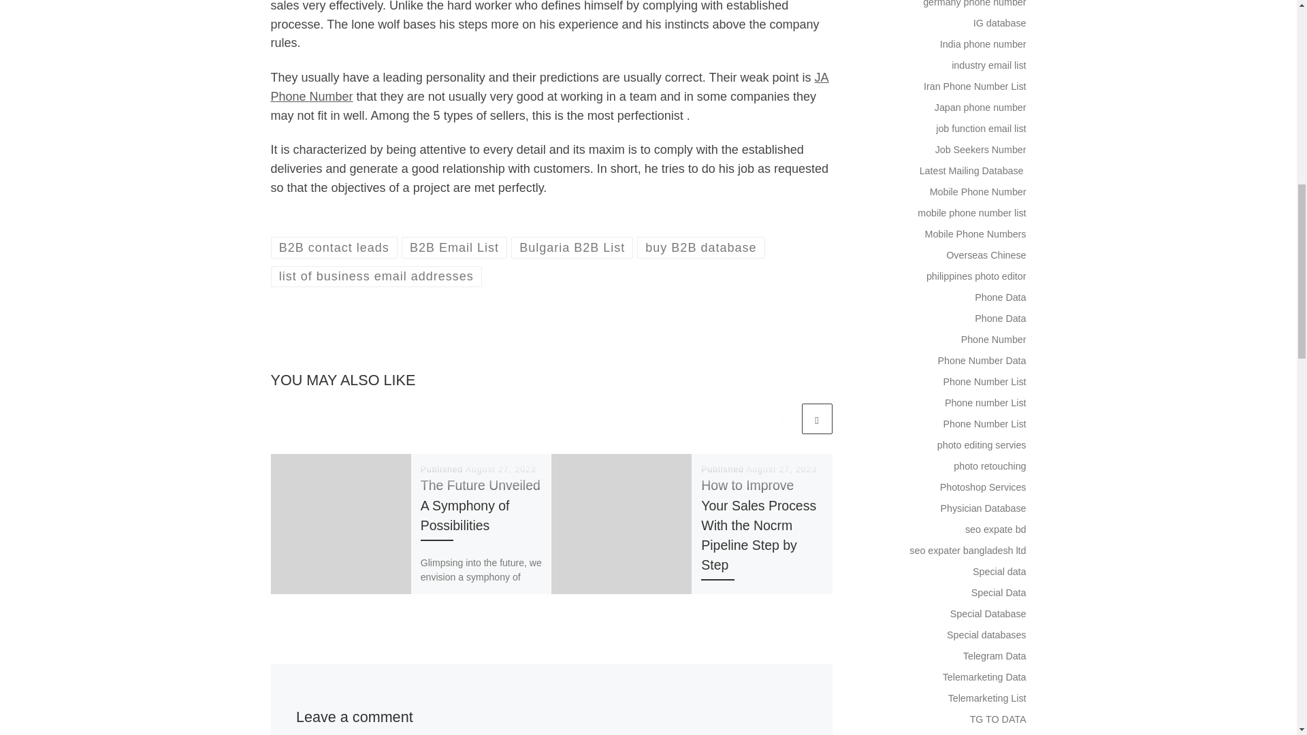  I want to click on B2B Email List, so click(455, 247).